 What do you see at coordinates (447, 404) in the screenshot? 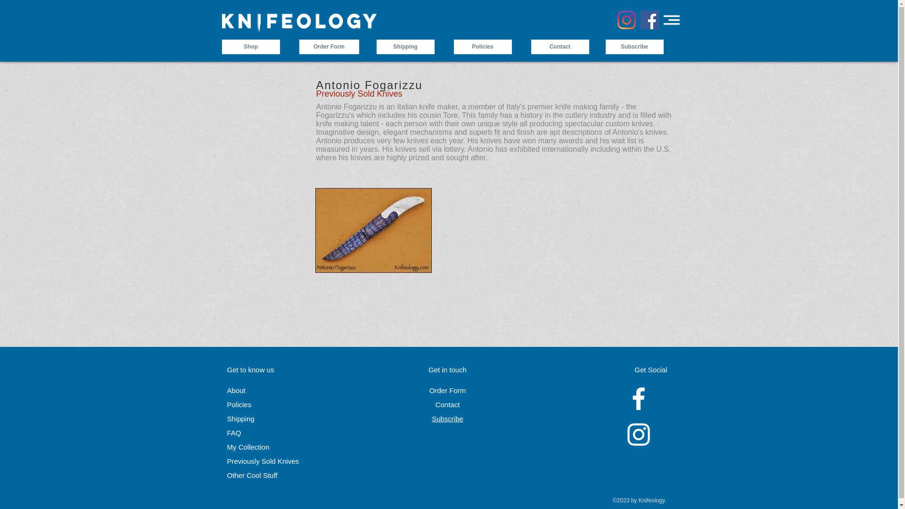
I see `Contact` at bounding box center [447, 404].